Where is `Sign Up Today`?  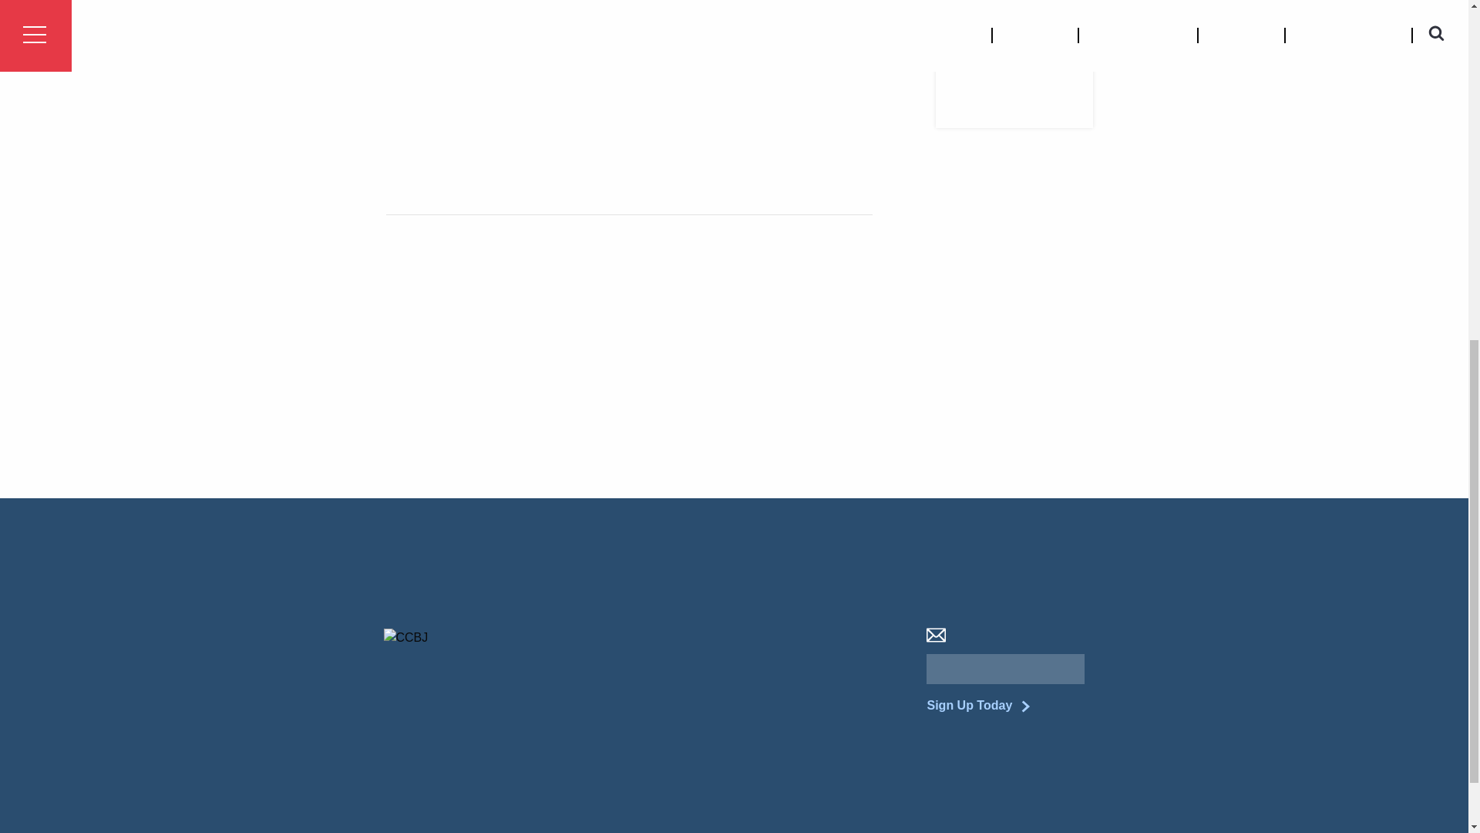
Sign Up Today is located at coordinates (971, 705).